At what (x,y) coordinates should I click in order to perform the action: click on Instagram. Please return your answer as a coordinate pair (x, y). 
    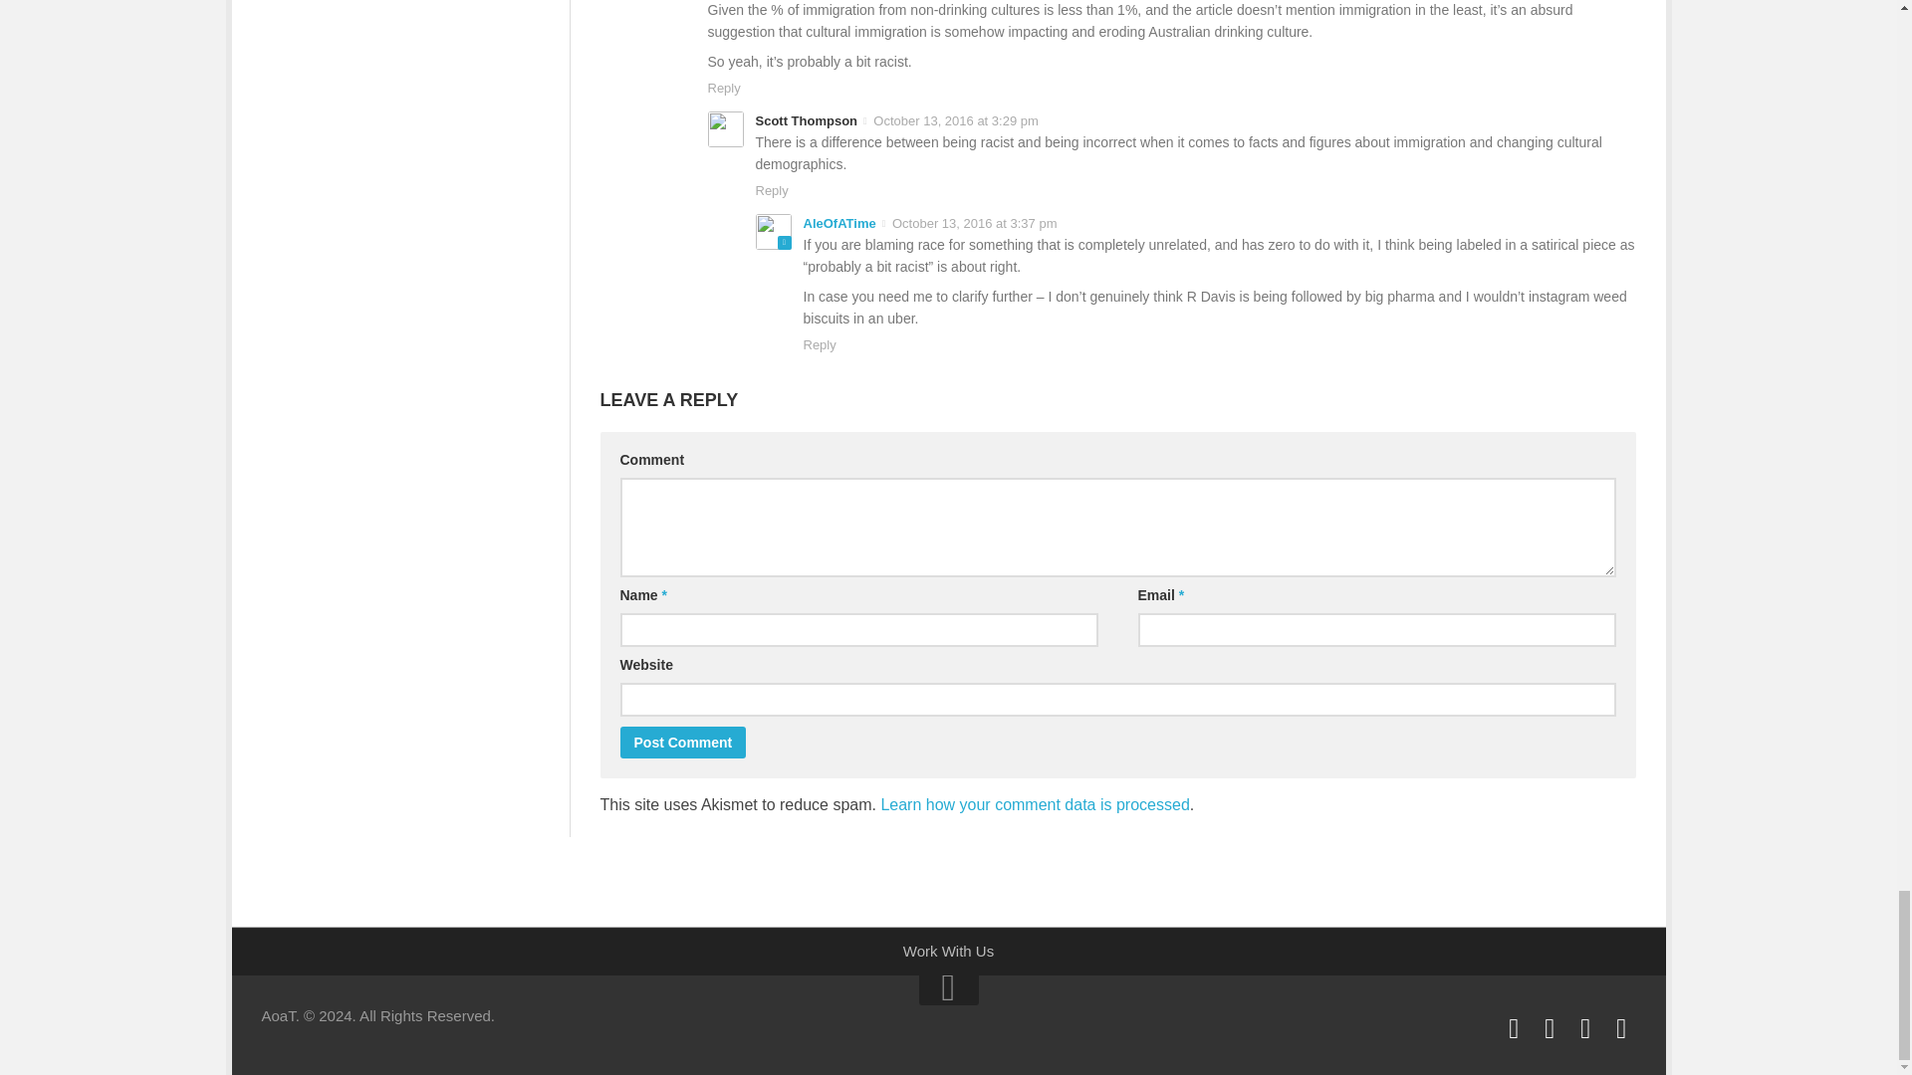
    Looking at the image, I should click on (1550, 1028).